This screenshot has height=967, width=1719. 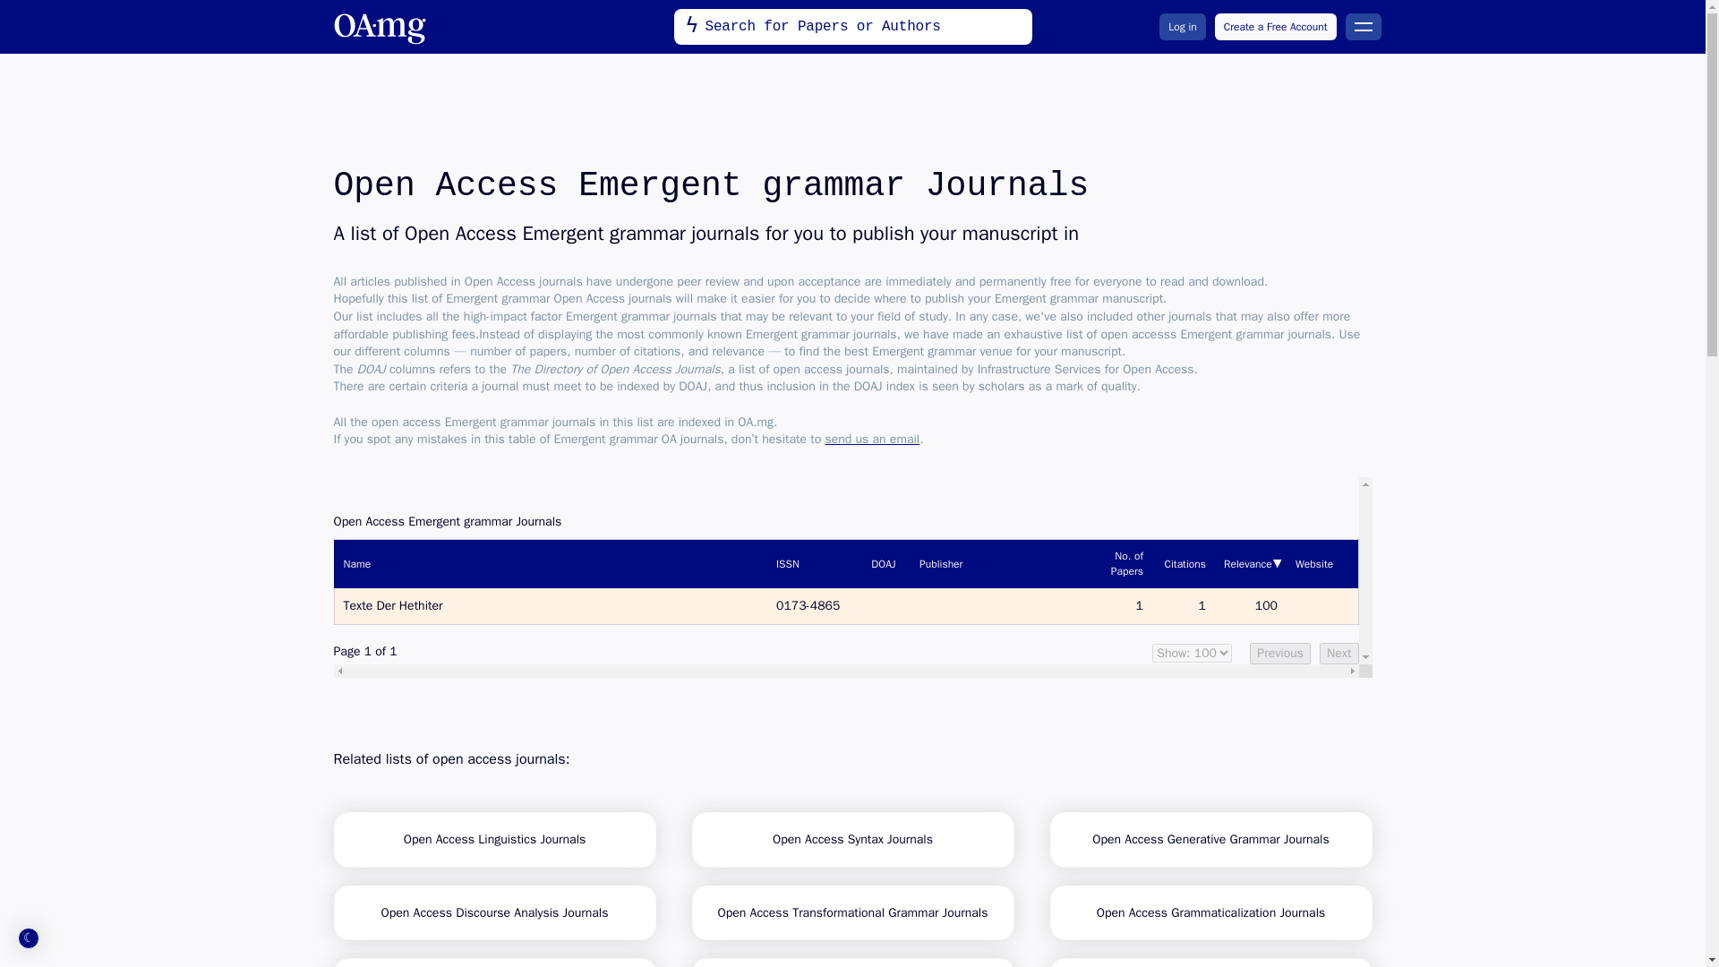 I want to click on Toggle SortBy, so click(x=1184, y=563).